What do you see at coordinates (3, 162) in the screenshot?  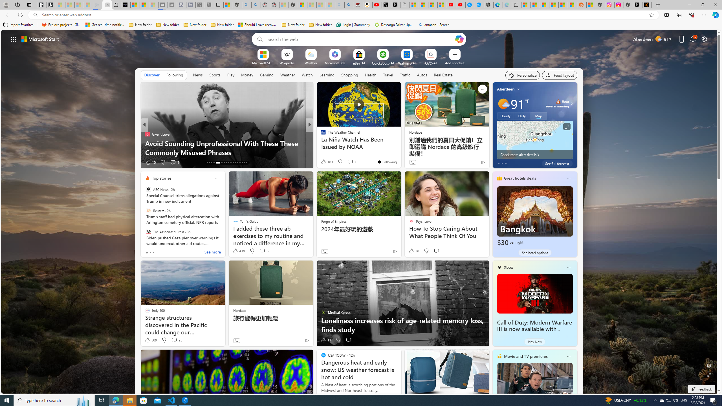 I see `View comments 12 Comment` at bounding box center [3, 162].